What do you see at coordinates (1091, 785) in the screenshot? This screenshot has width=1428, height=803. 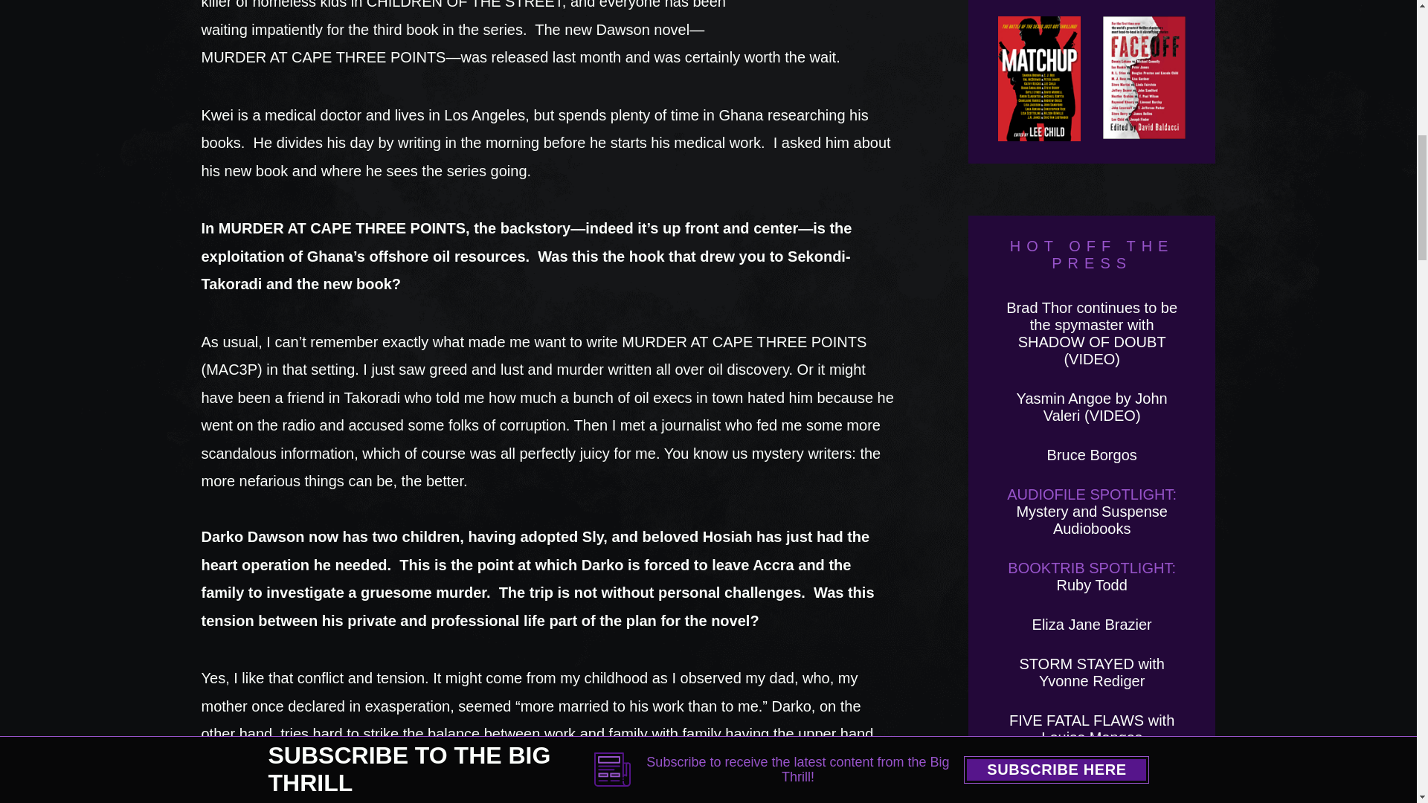 I see `BREAKING SILENCE with Alan Brenham` at bounding box center [1091, 785].